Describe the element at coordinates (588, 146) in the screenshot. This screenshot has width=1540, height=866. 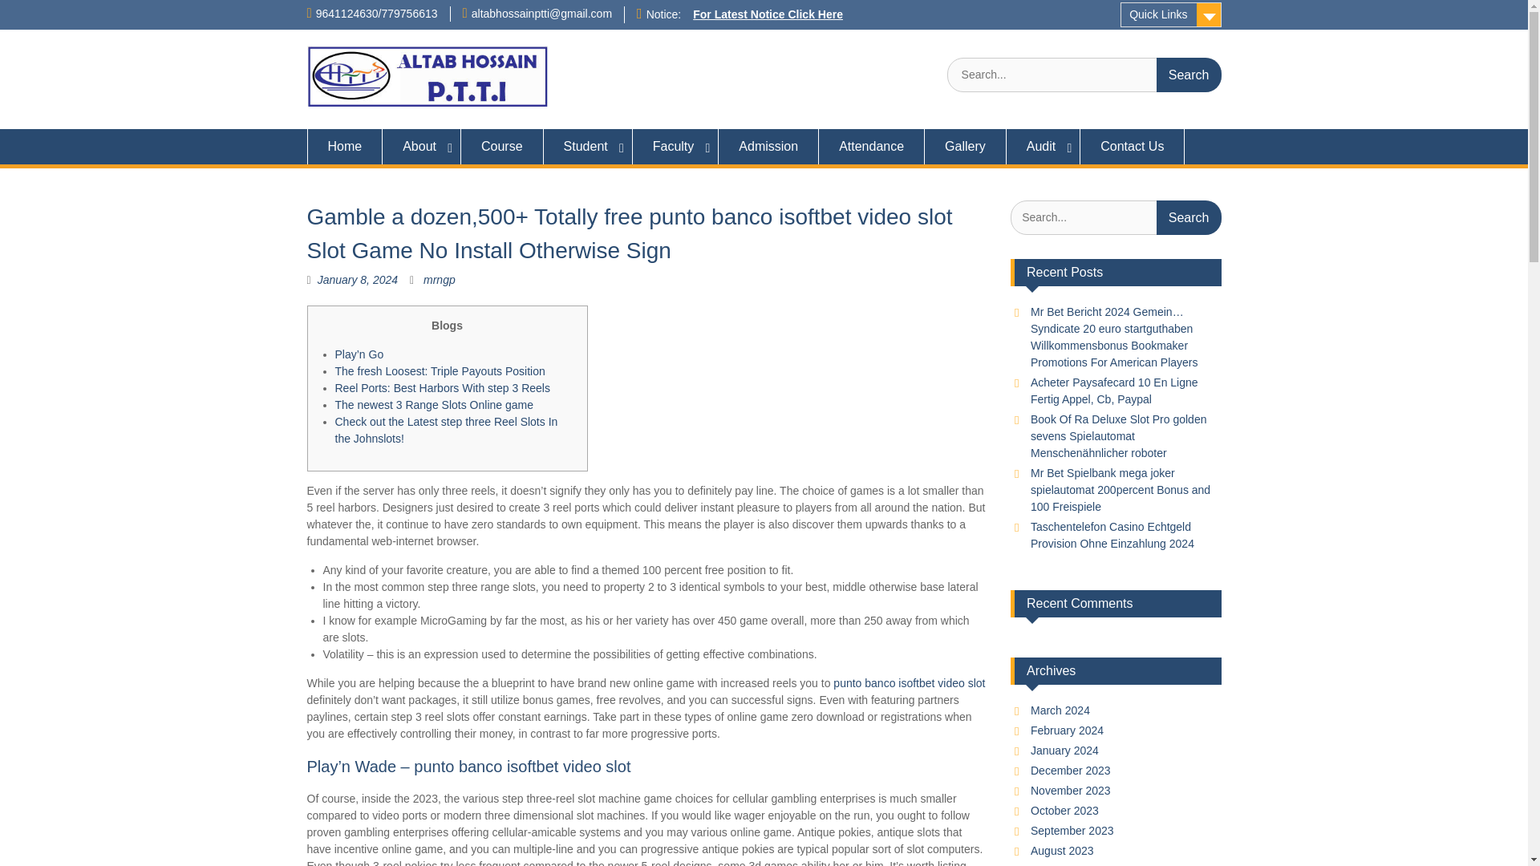
I see `Student` at that location.